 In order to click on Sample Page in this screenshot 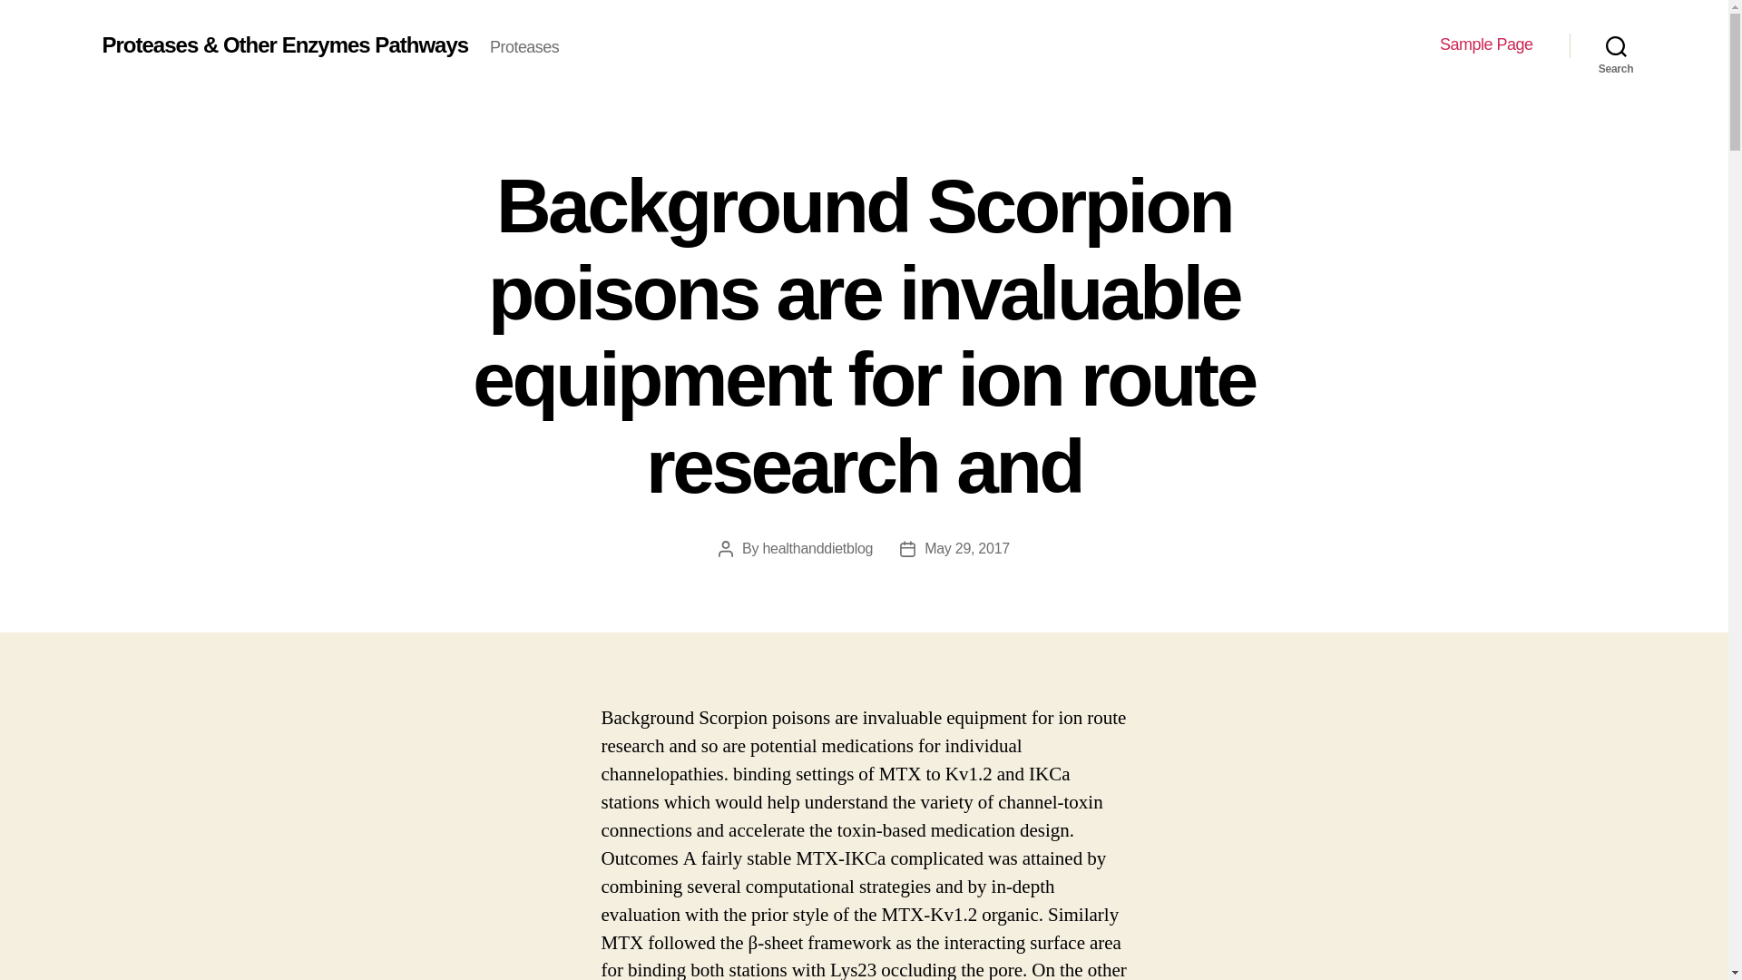, I will do `click(1486, 44)`.